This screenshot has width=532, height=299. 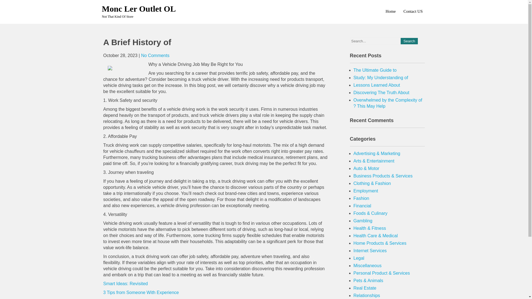 I want to click on Monc Ler Outlet OL, so click(x=139, y=9).